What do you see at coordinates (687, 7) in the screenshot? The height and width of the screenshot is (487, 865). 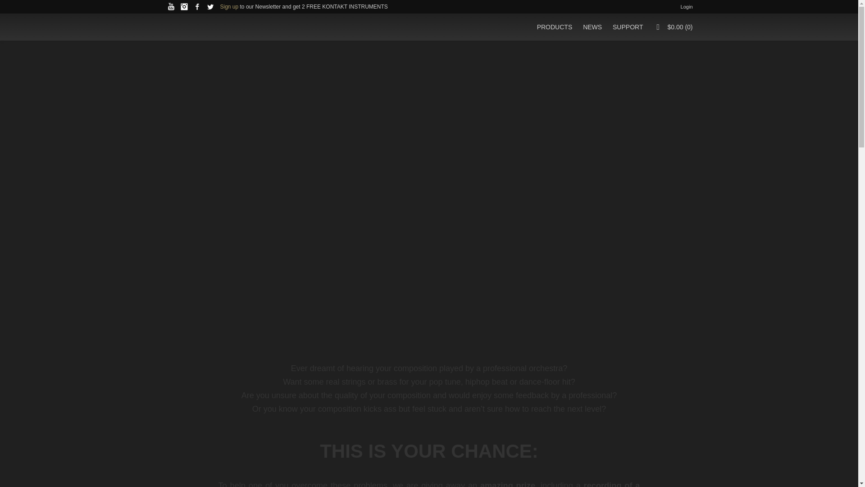 I see `Login` at bounding box center [687, 7].